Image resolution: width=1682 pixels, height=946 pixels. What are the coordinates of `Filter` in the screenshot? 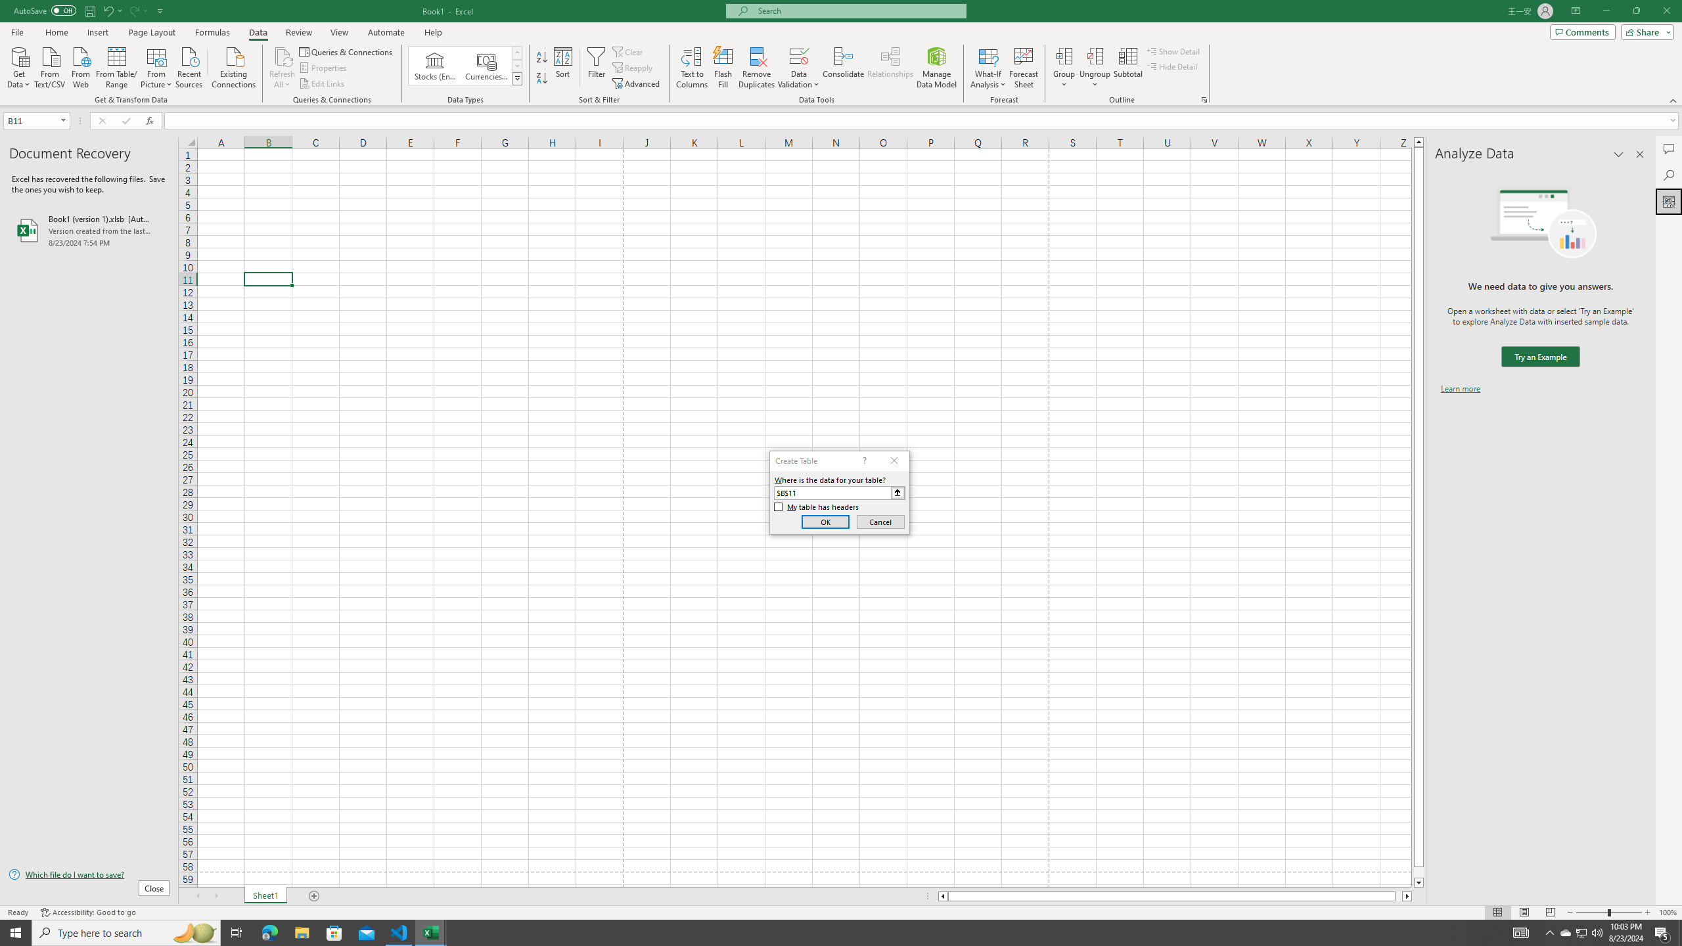 It's located at (596, 68).